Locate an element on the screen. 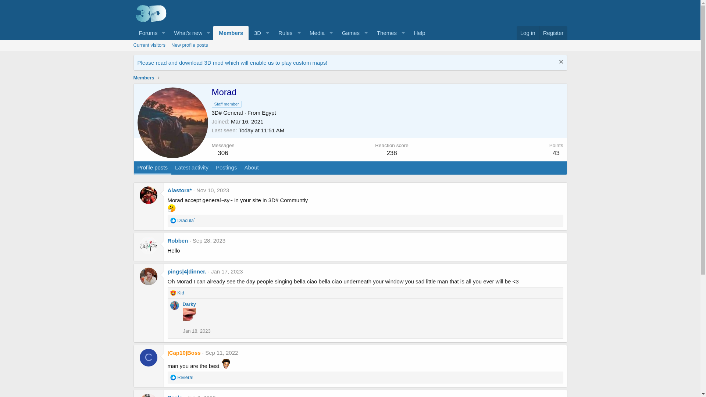 This screenshot has height=397, width=706. Sep 28, 2023 is located at coordinates (209, 240).